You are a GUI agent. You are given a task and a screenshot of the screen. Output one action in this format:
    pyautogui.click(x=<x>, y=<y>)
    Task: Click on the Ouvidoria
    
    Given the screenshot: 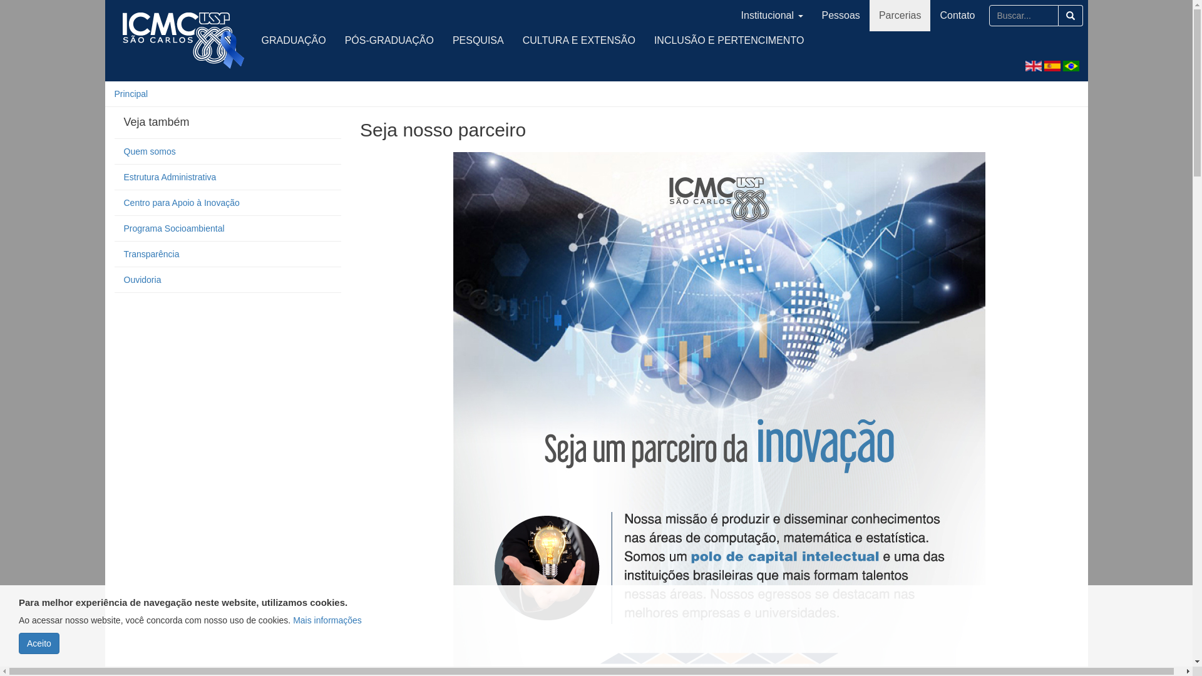 What is the action you would take?
    pyautogui.click(x=228, y=280)
    